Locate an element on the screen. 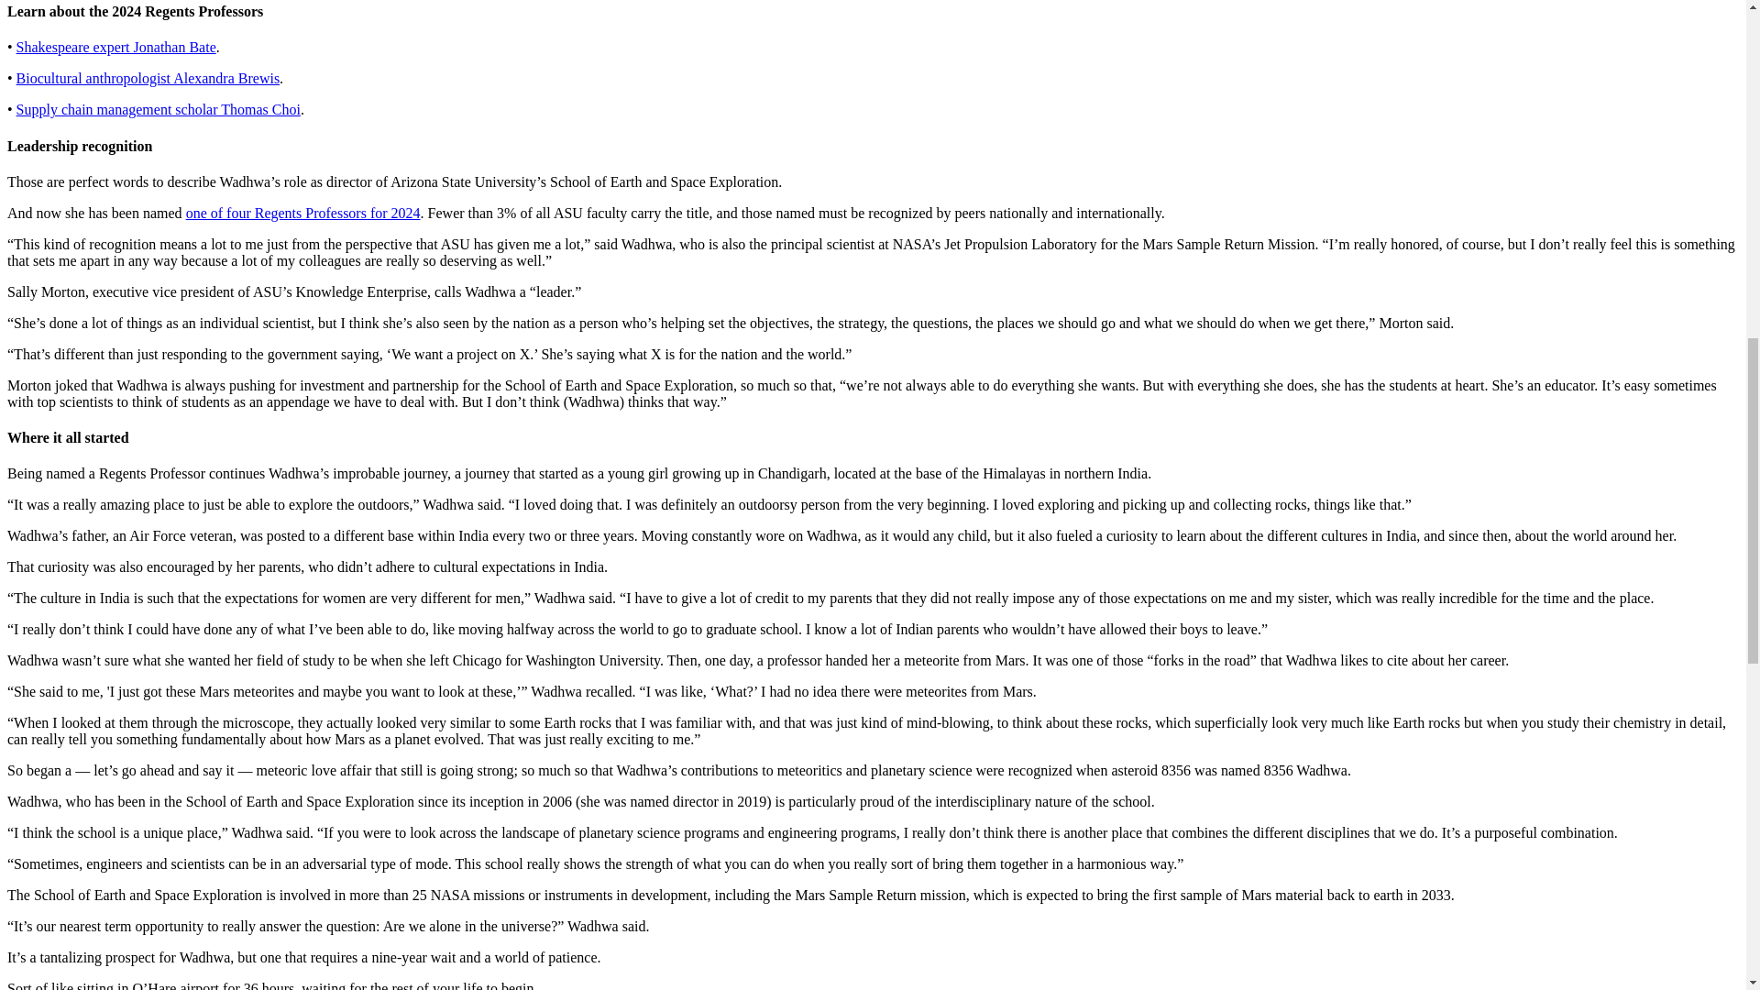 This screenshot has width=1760, height=990. Supply chain management scholar Thomas Choi is located at coordinates (158, 110).